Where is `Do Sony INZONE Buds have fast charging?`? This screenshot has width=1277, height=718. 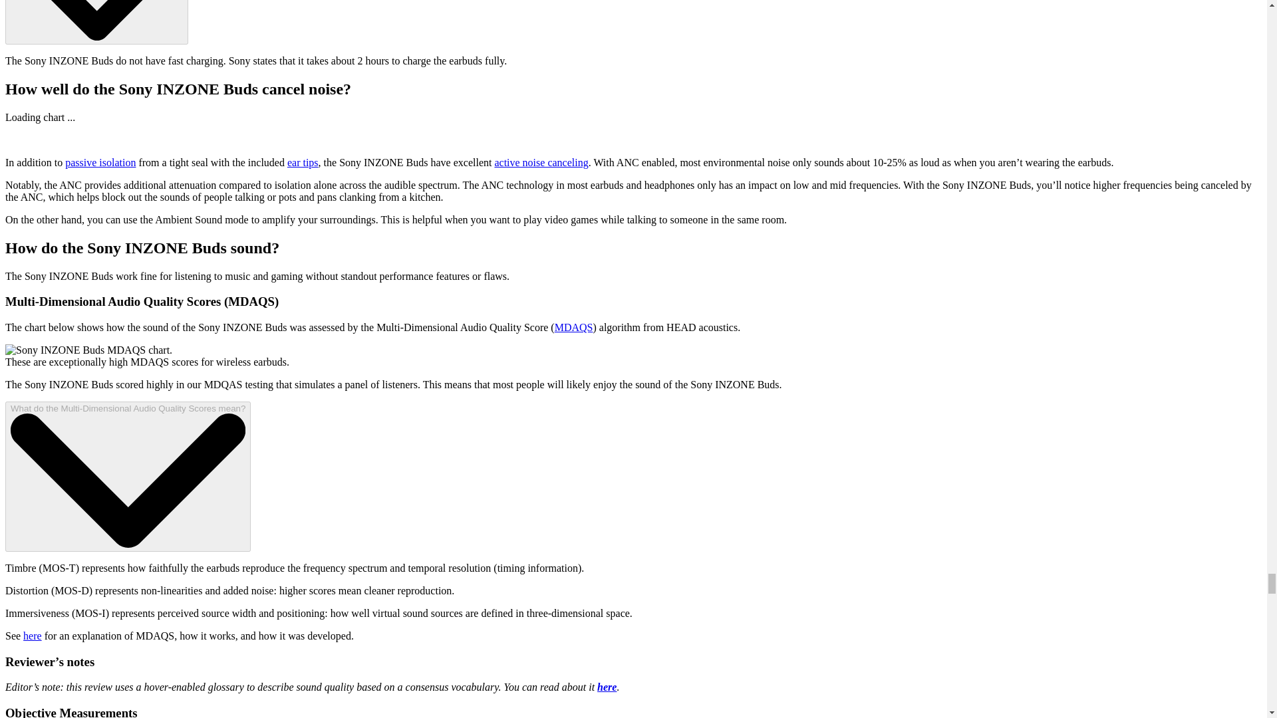 Do Sony INZONE Buds have fast charging? is located at coordinates (96, 22).